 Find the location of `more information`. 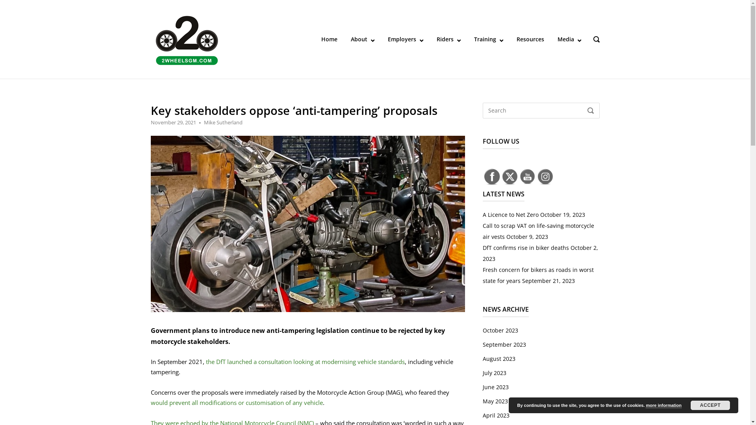

more information is located at coordinates (663, 405).